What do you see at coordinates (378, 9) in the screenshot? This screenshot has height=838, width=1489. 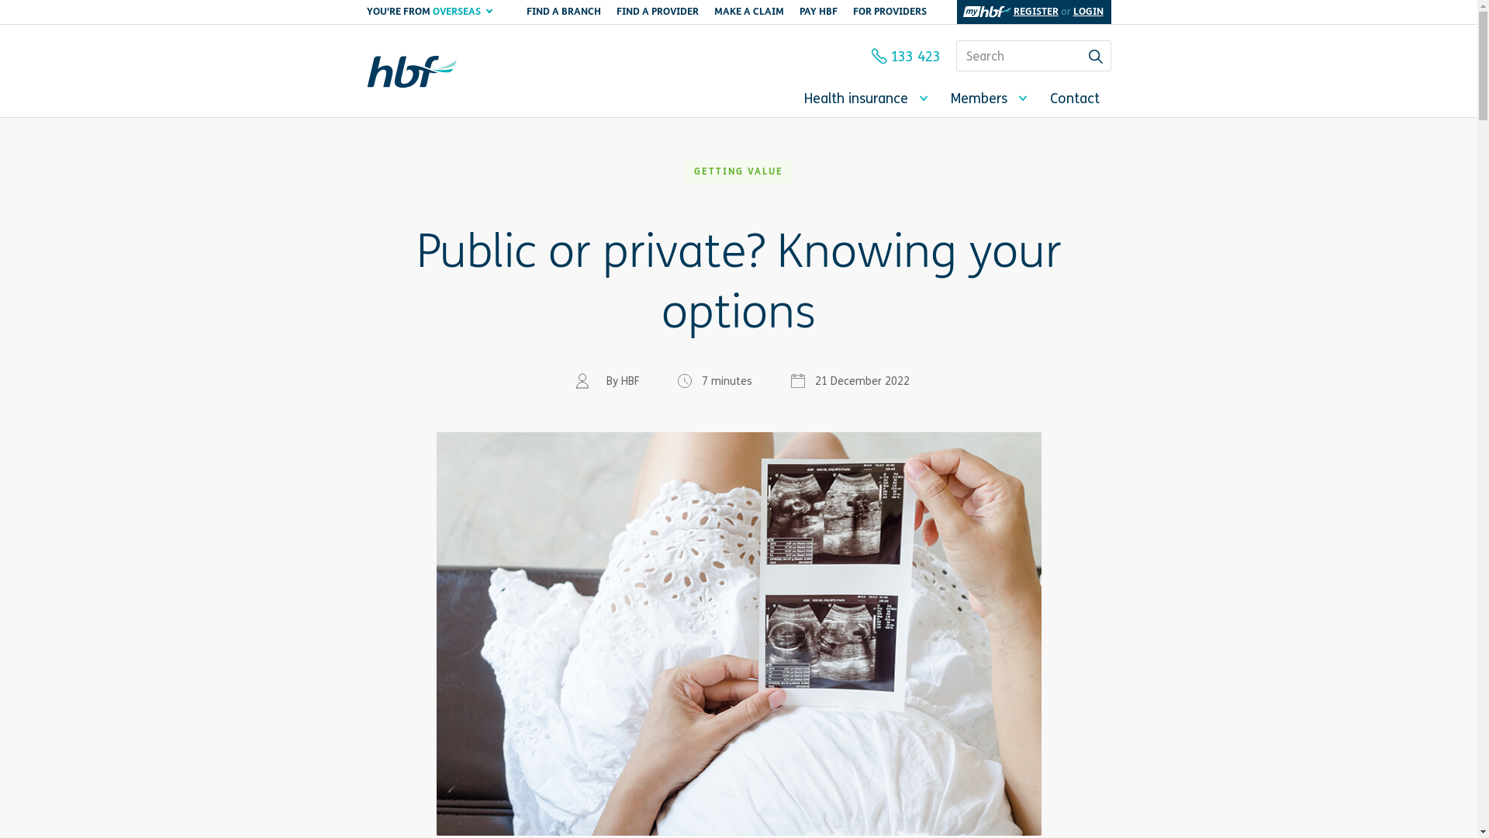 I see `Skip to main content` at bounding box center [378, 9].